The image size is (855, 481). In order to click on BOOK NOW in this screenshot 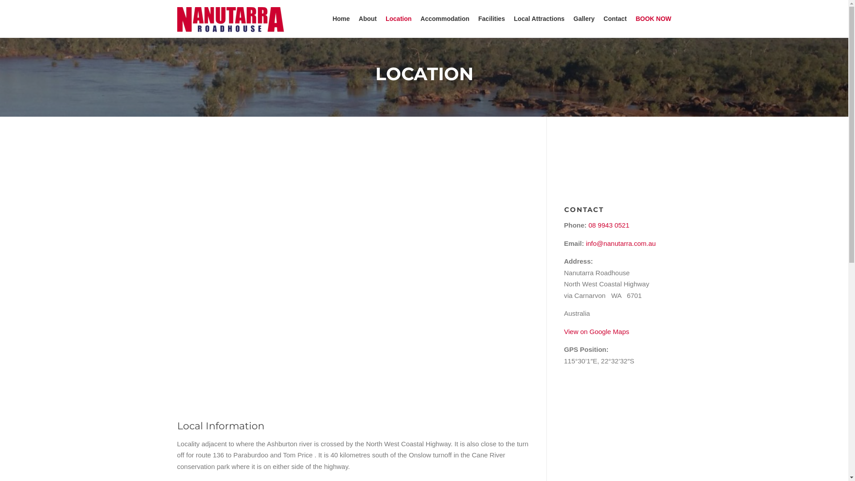, I will do `click(651, 19)`.